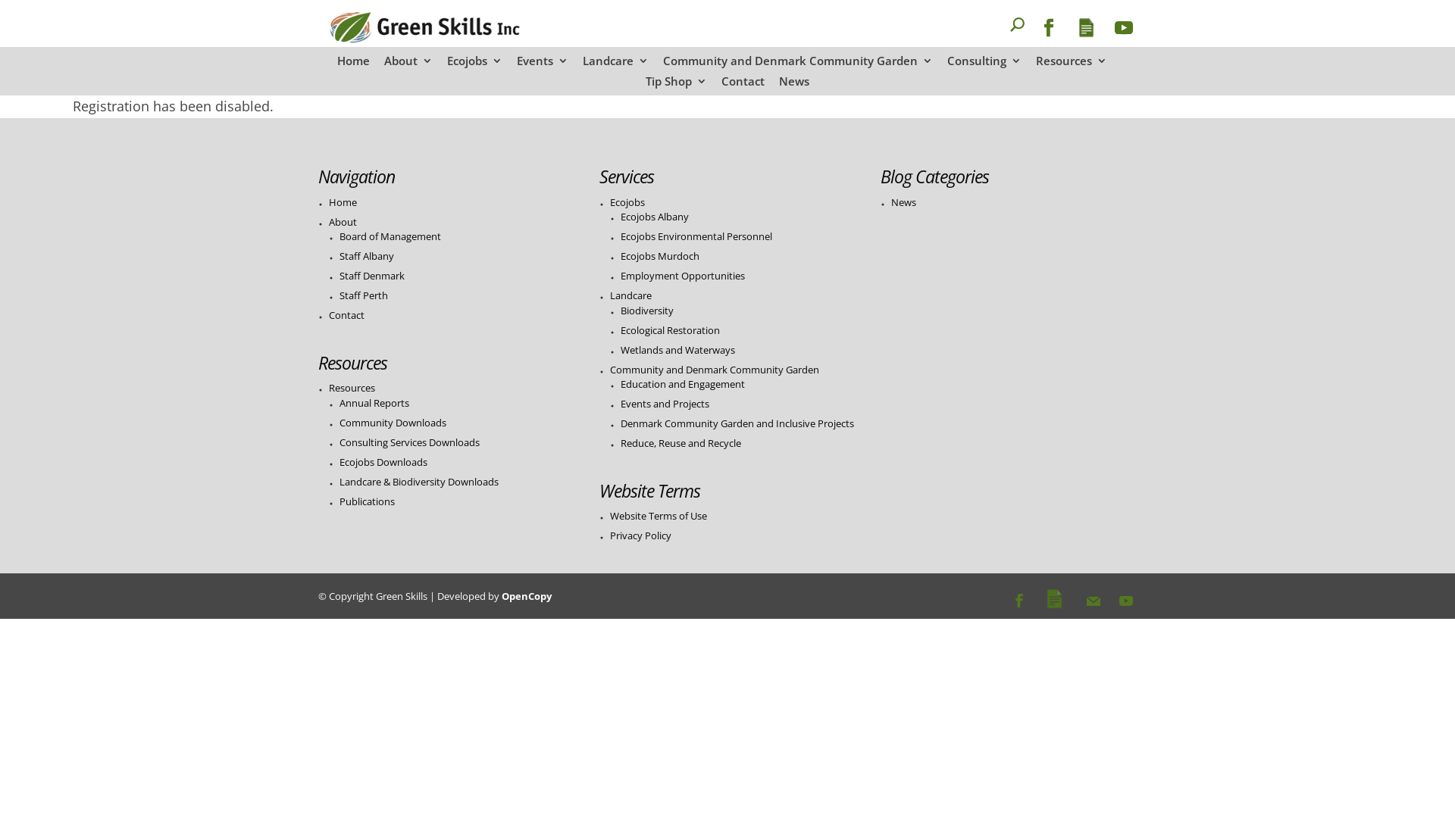 This screenshot has height=818, width=1455. What do you see at coordinates (677, 350) in the screenshot?
I see `Wetlands and Waterways` at bounding box center [677, 350].